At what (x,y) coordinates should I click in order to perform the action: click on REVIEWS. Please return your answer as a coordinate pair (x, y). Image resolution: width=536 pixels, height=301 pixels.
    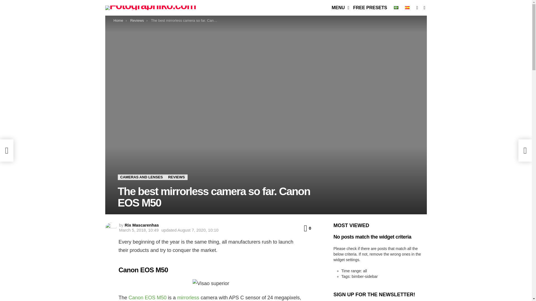
    Looking at the image, I should click on (176, 177).